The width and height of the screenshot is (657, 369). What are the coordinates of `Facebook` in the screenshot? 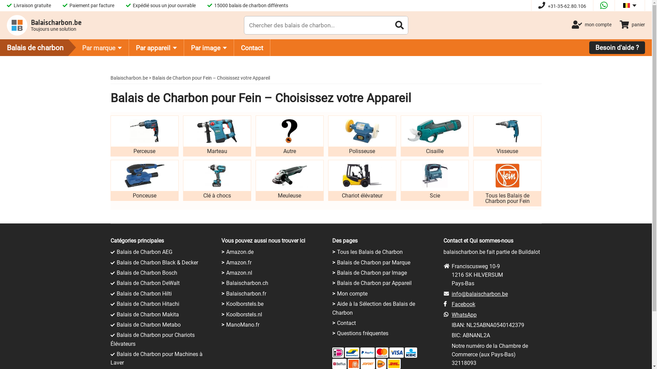 It's located at (463, 304).